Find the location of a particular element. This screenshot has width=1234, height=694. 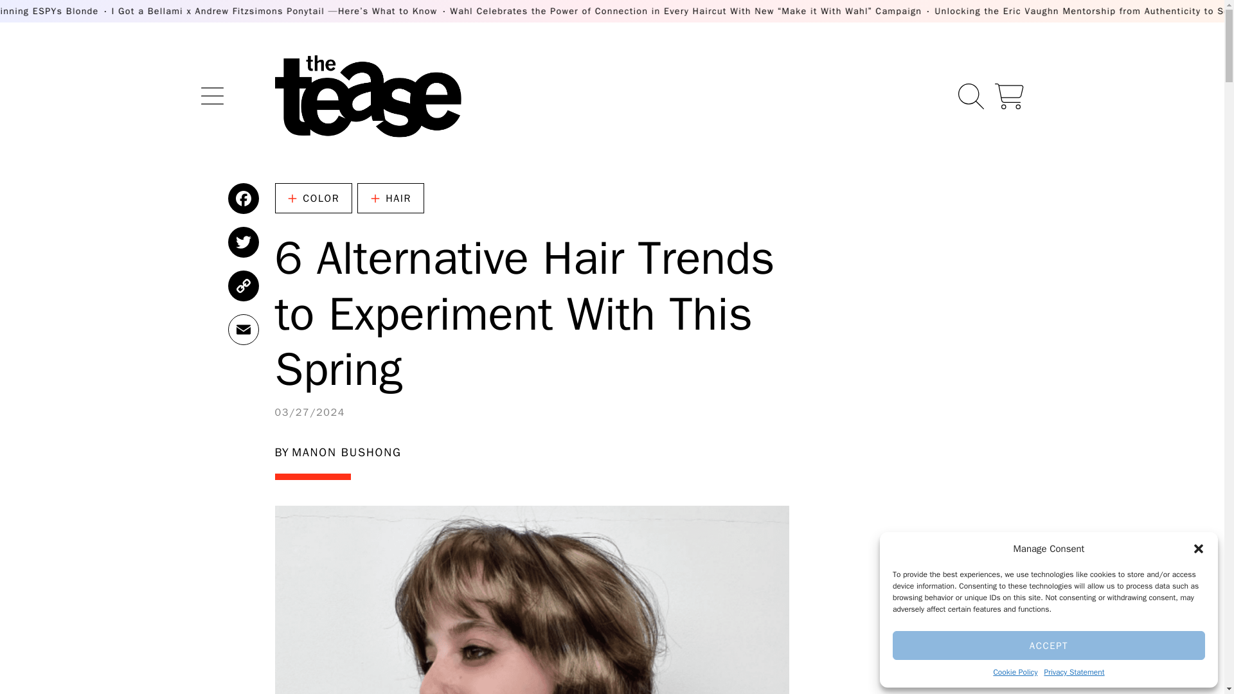

Facebook is located at coordinates (242, 198).